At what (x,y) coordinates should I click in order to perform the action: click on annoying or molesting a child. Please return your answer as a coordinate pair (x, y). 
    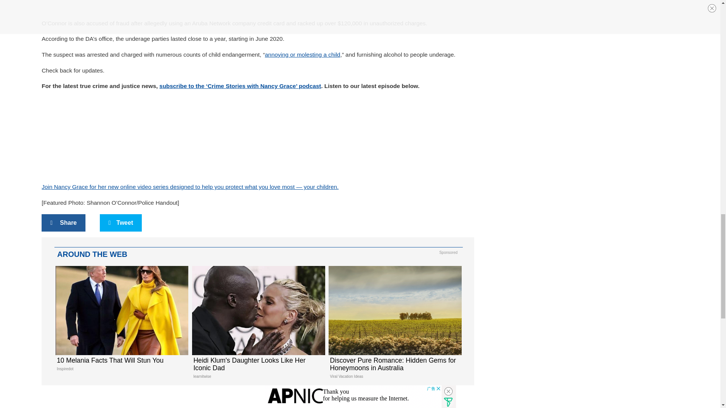
    Looking at the image, I should click on (302, 54).